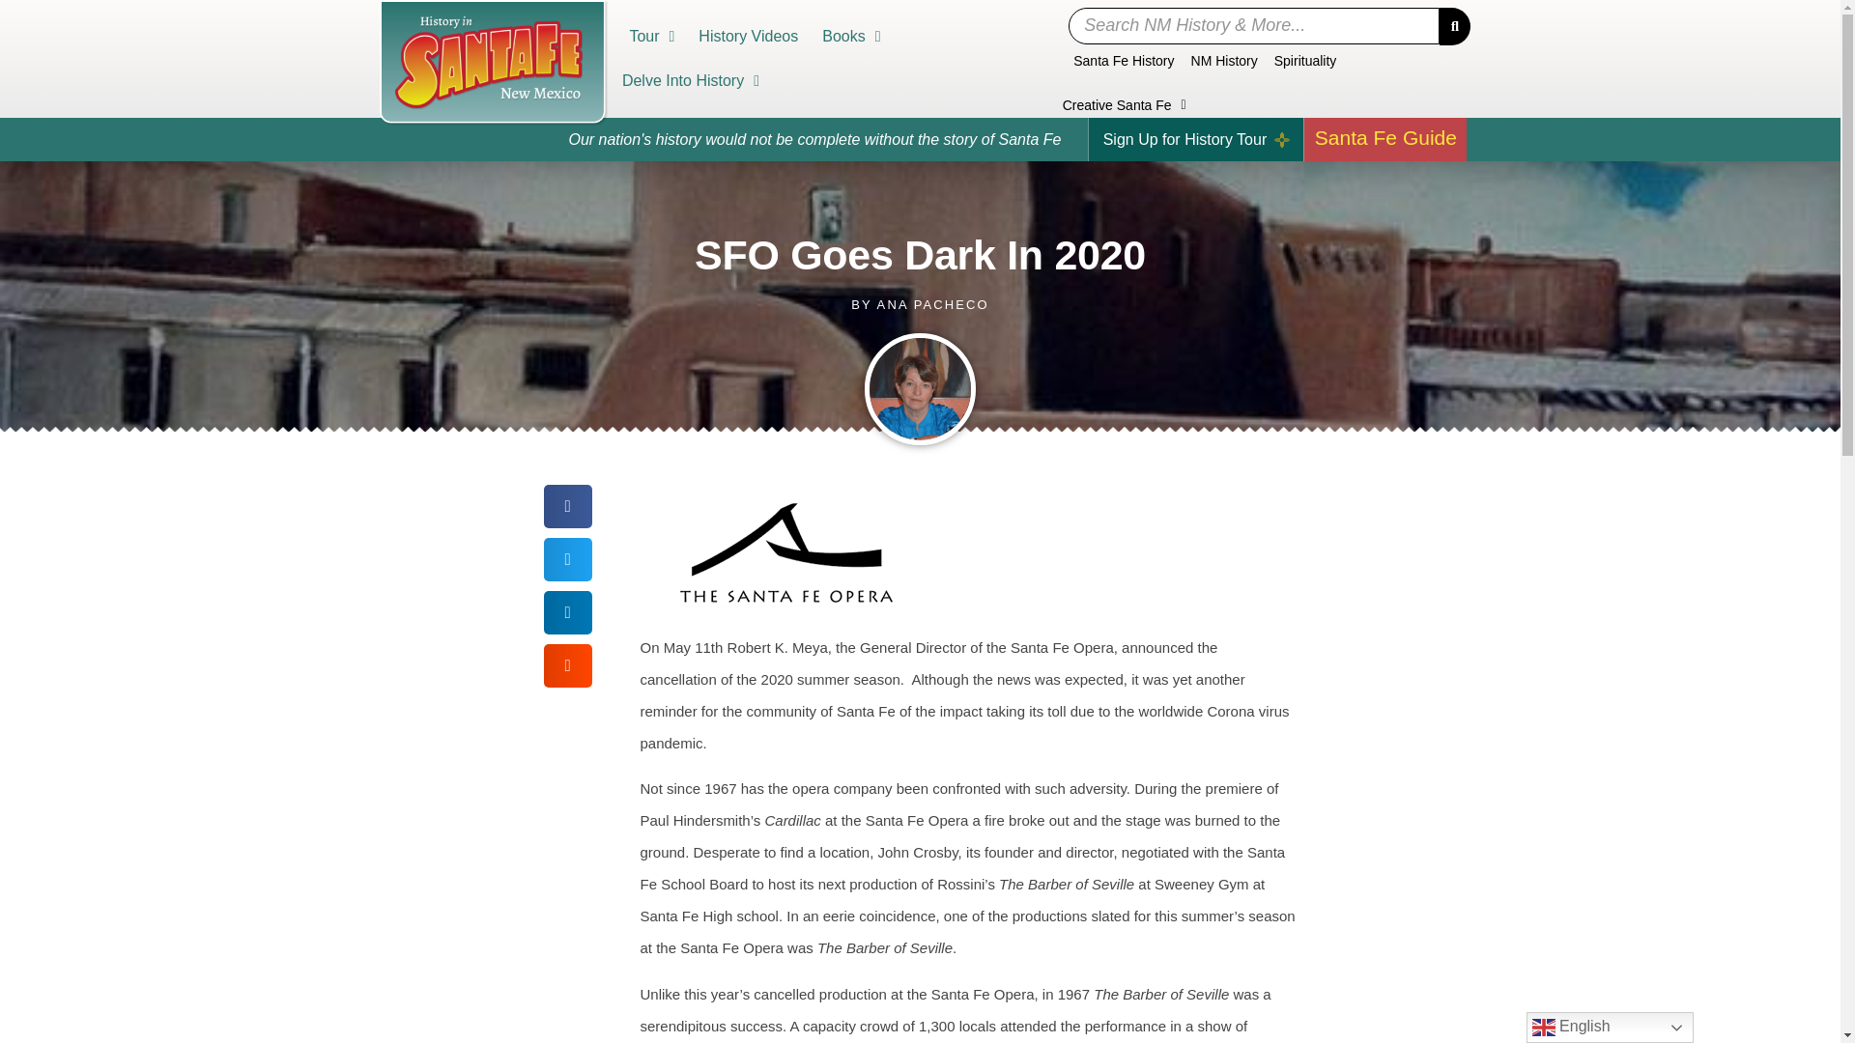 The image size is (1855, 1043). What do you see at coordinates (1225, 60) in the screenshot?
I see `NM History` at bounding box center [1225, 60].